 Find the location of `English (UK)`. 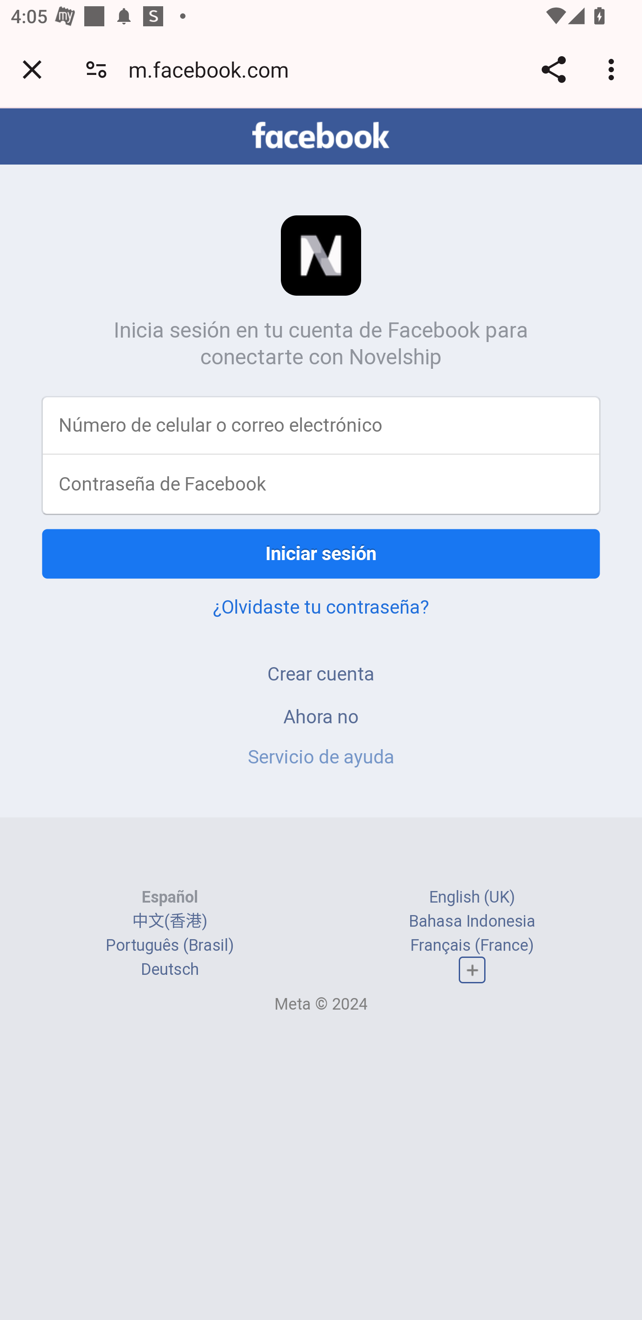

English (UK) is located at coordinates (472, 897).